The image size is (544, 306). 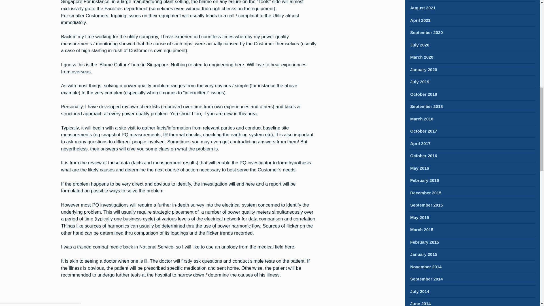 I want to click on October 2018, so click(x=424, y=95).